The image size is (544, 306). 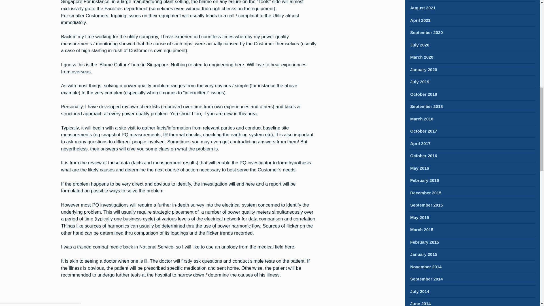 I want to click on October 2018, so click(x=424, y=95).